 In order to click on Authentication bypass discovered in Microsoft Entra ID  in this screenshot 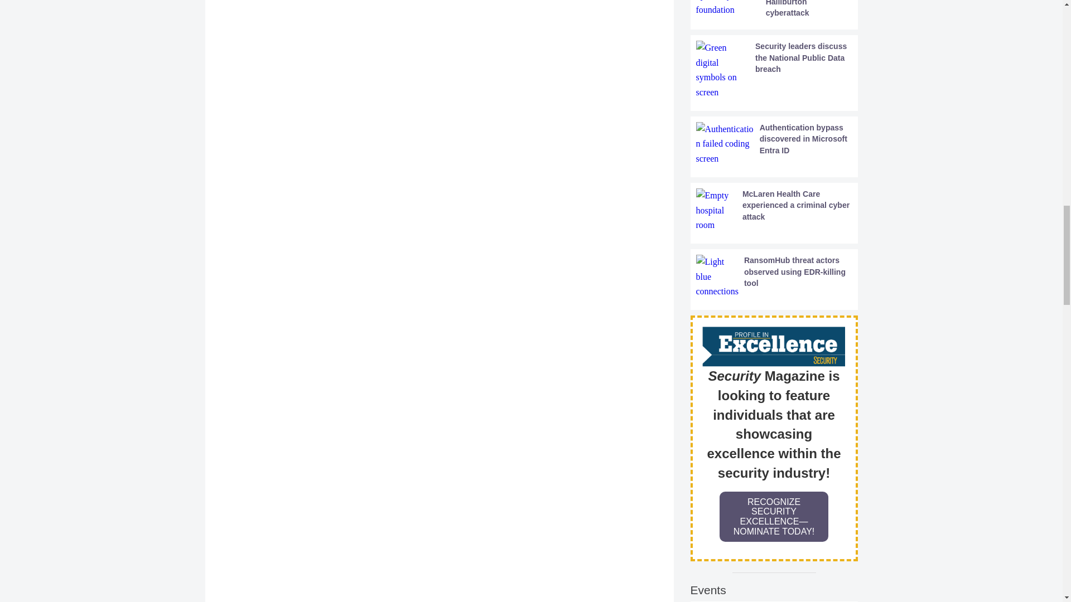, I will do `click(774, 144)`.